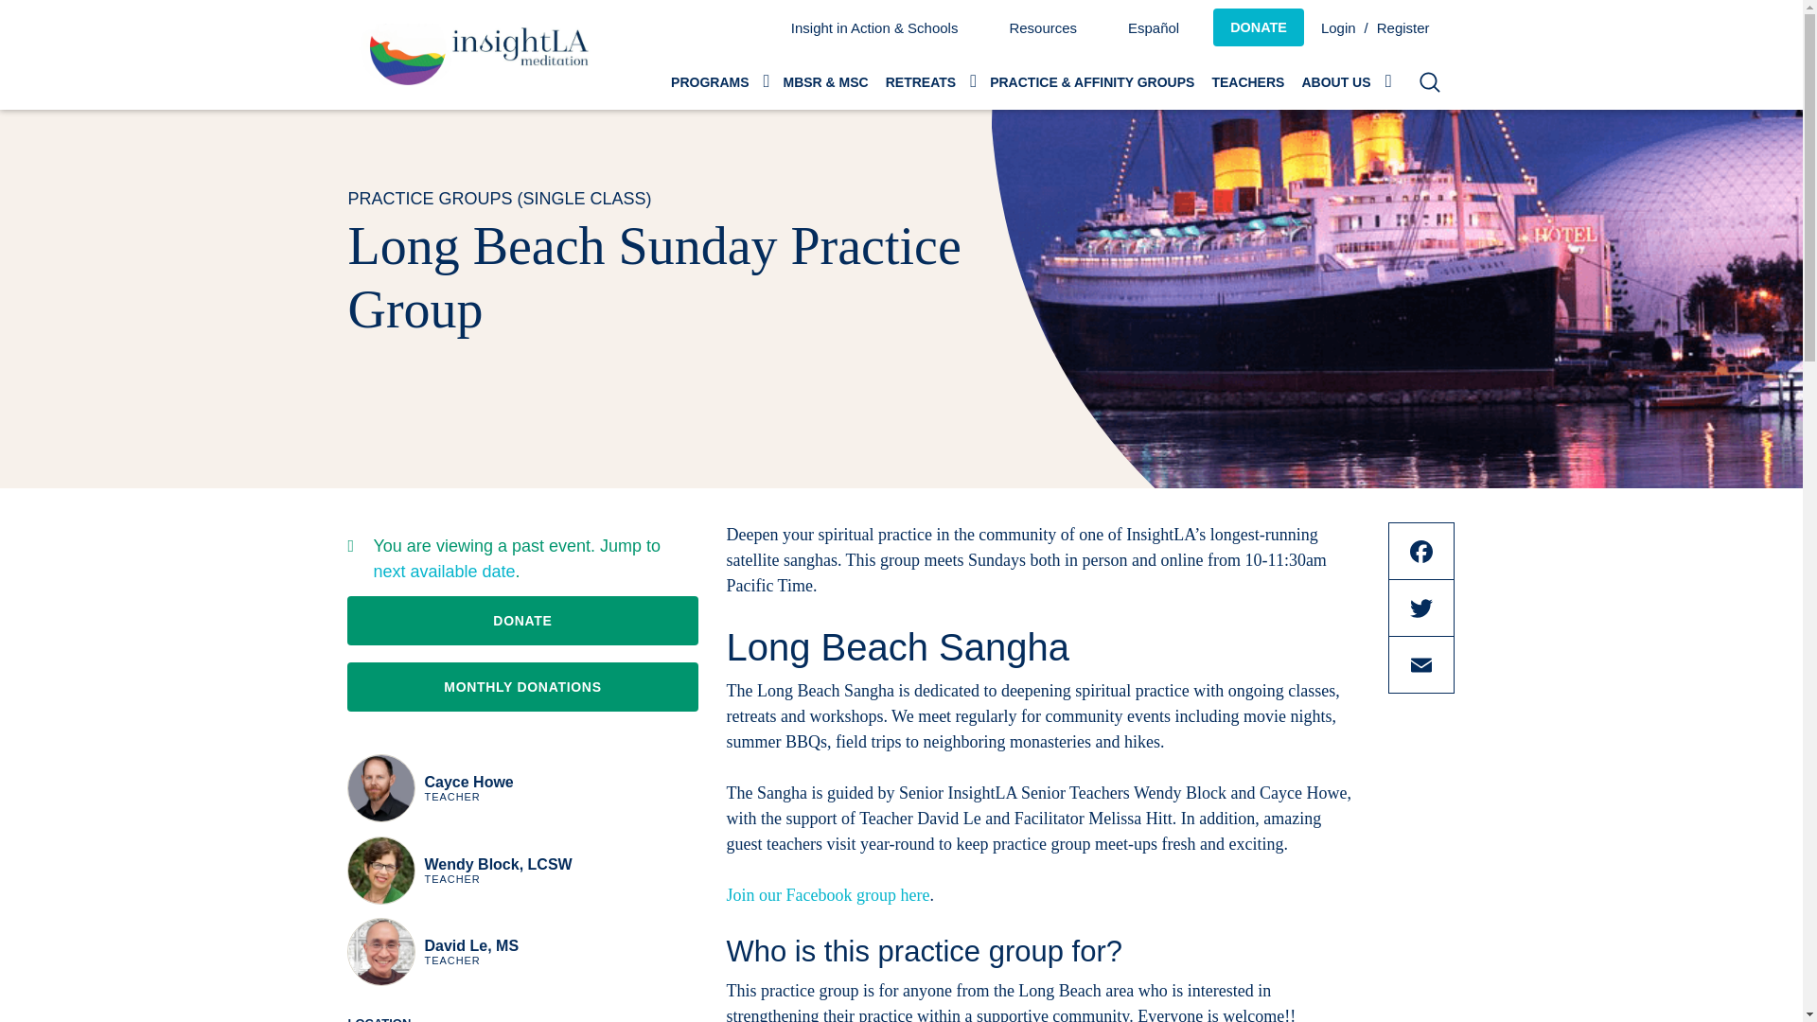 The height and width of the screenshot is (1022, 1817). Describe the element at coordinates (1344, 81) in the screenshot. I see `ABOUT US` at that location.